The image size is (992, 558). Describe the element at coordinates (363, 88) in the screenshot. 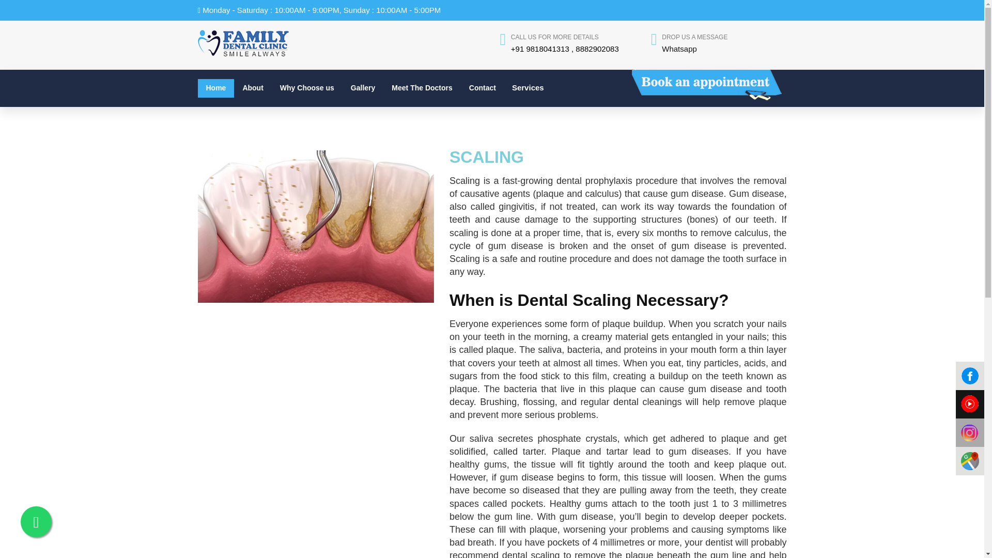

I see `Gallery` at that location.